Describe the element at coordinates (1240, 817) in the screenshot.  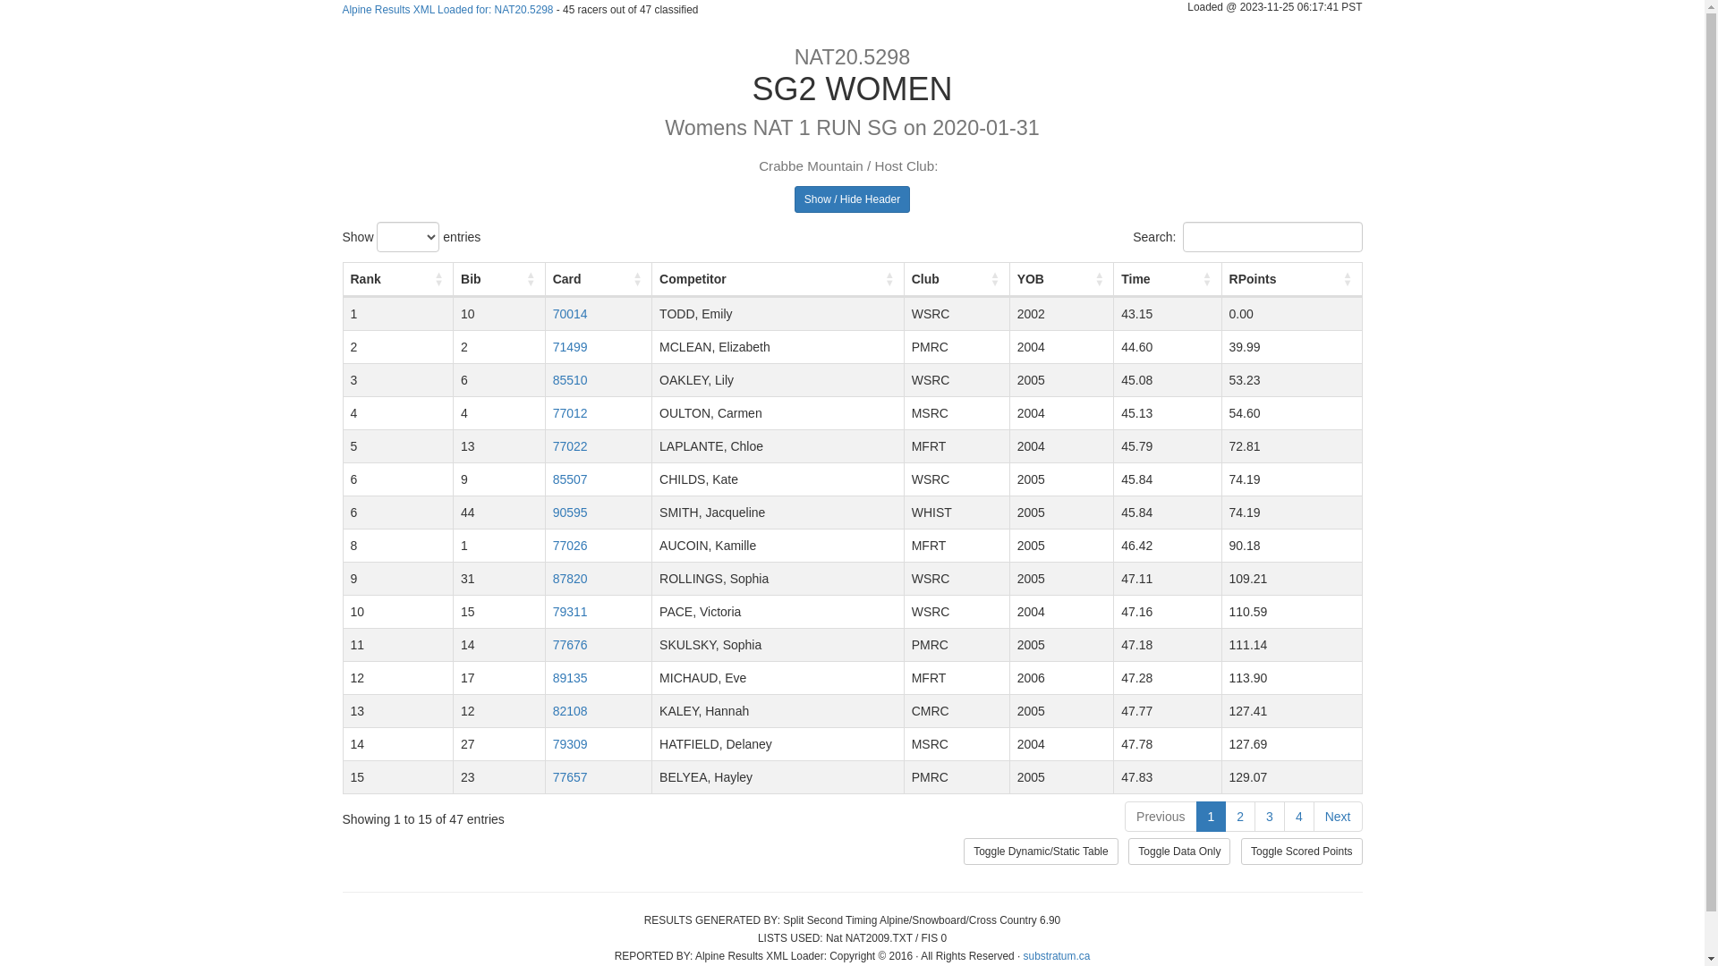
I see `2` at that location.